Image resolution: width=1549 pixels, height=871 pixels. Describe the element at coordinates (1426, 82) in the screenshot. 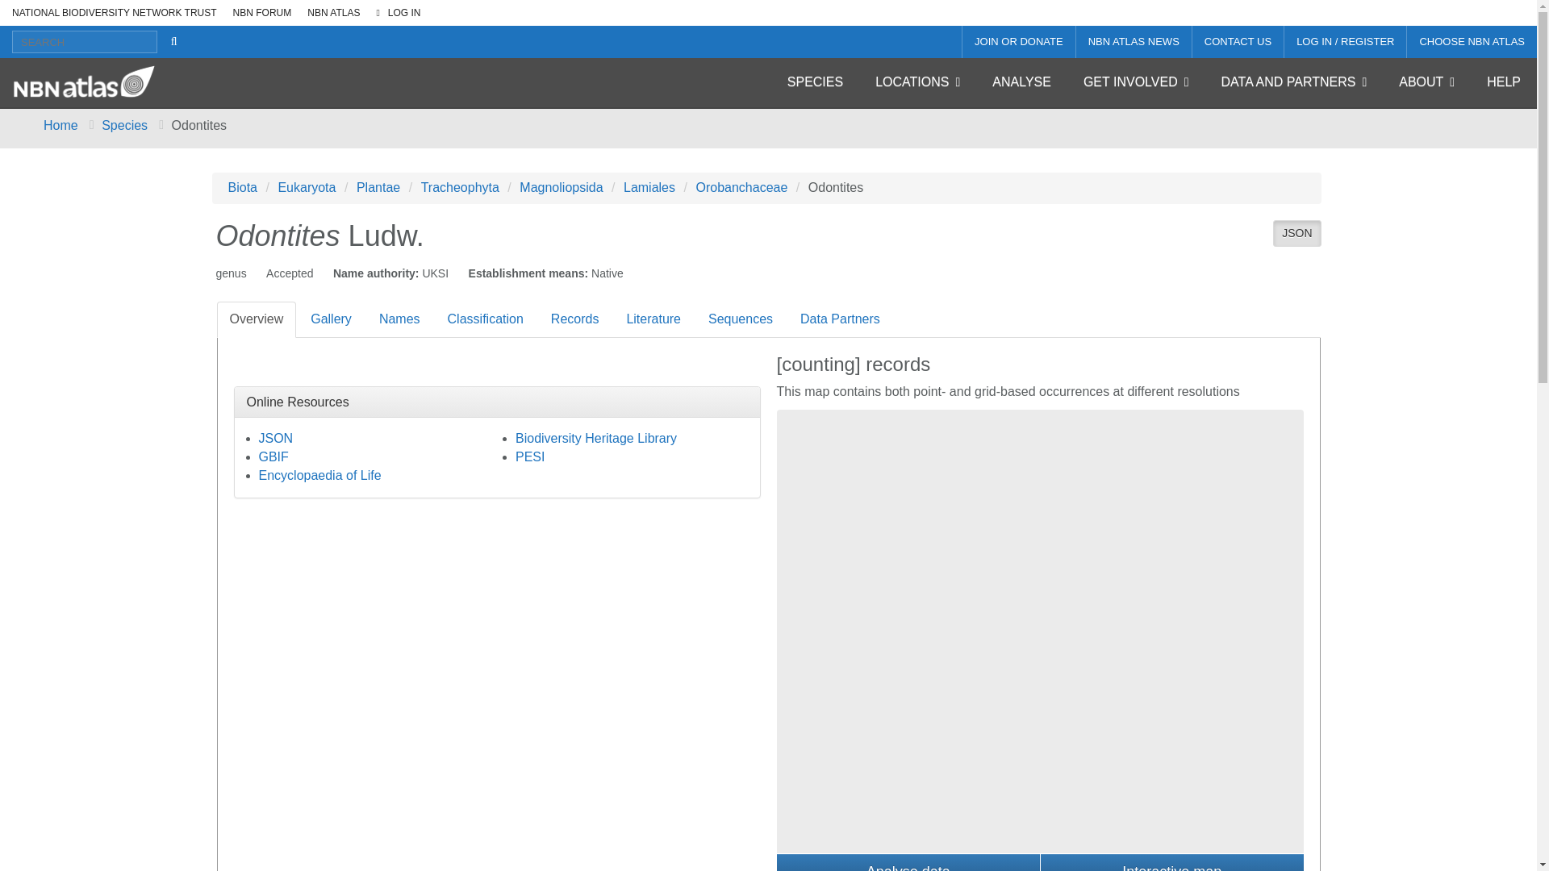

I see `ABOUT` at that location.